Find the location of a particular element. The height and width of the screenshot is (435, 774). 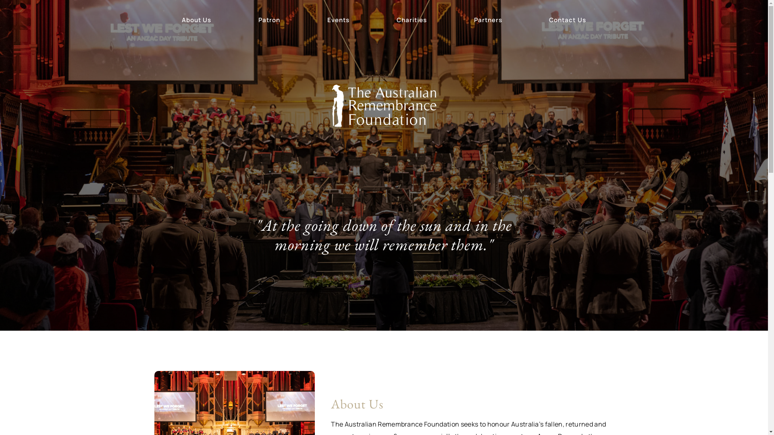

About Us is located at coordinates (196, 20).